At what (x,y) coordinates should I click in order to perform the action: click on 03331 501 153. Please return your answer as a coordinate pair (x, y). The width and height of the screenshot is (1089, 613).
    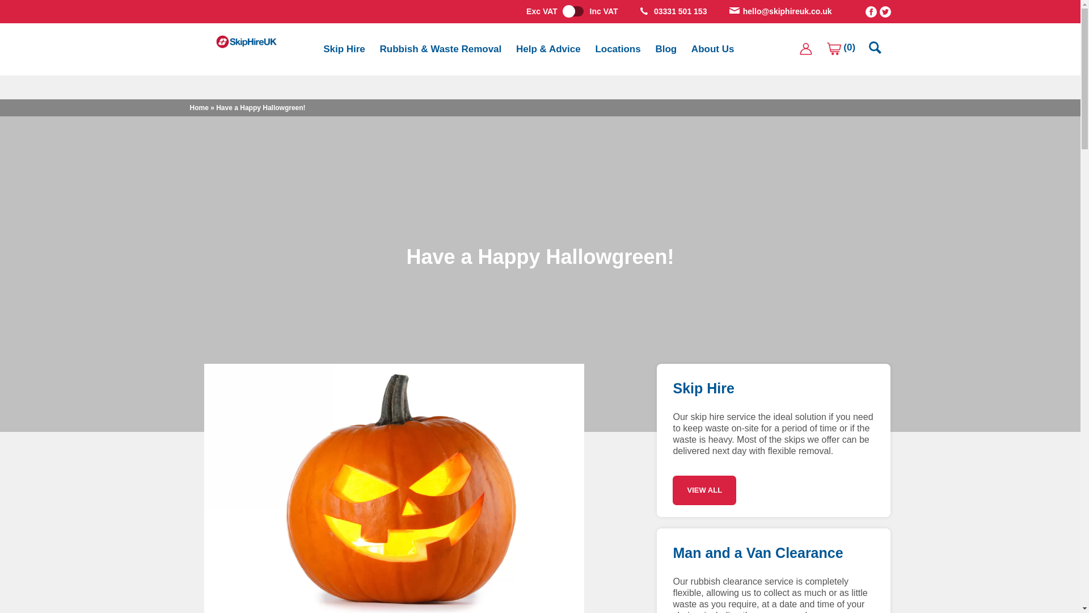
    Looking at the image, I should click on (681, 11).